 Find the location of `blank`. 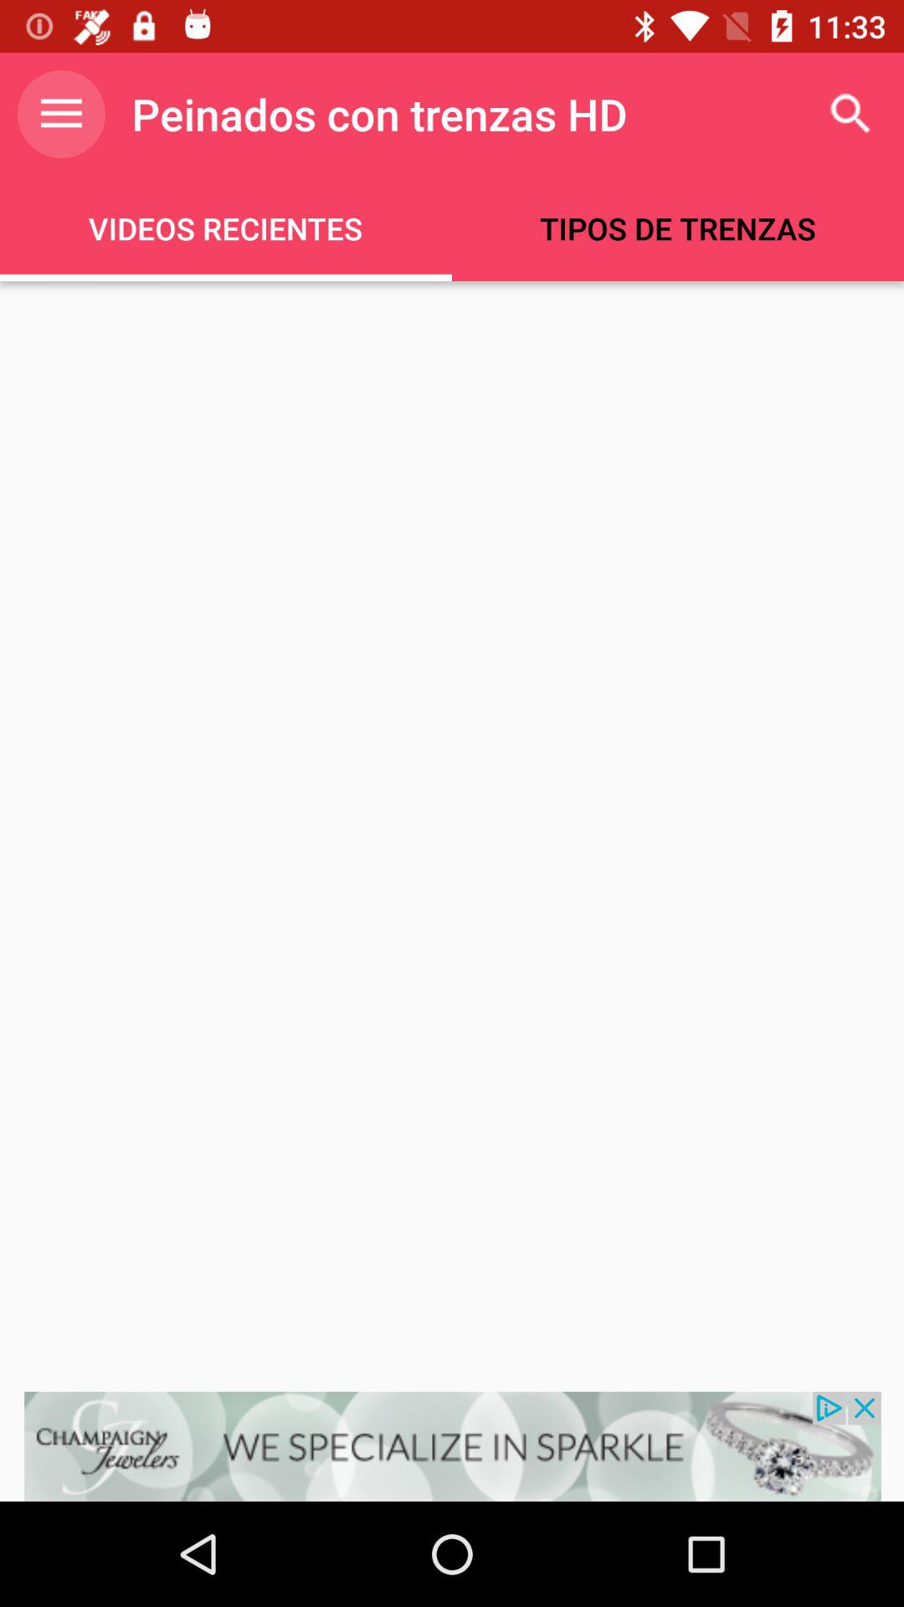

blank is located at coordinates (452, 836).